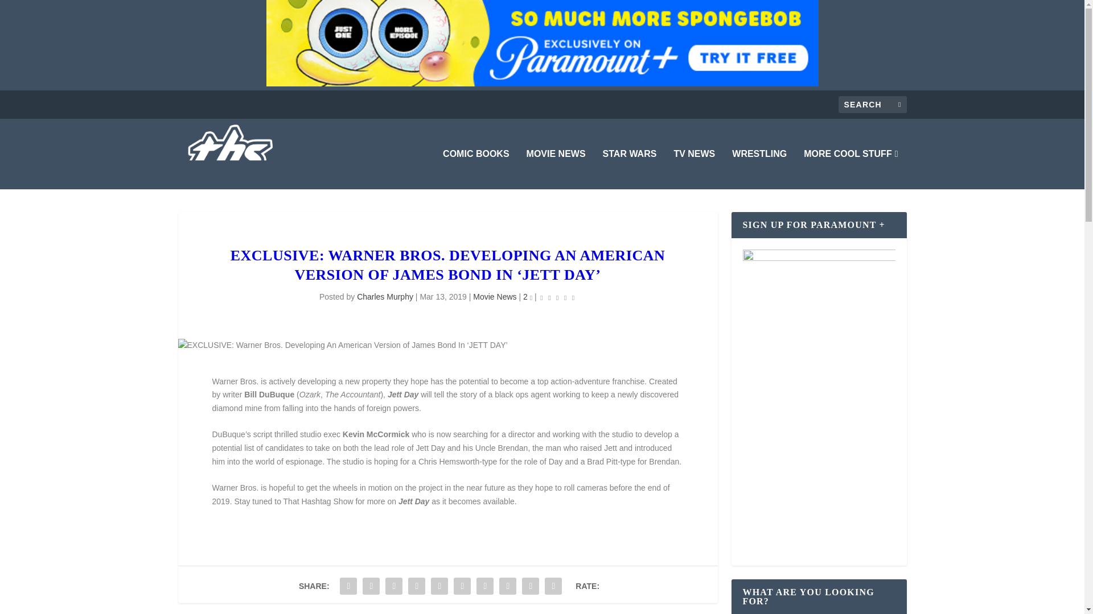 Image resolution: width=1093 pixels, height=614 pixels. Describe the element at coordinates (528, 297) in the screenshot. I see `2` at that location.